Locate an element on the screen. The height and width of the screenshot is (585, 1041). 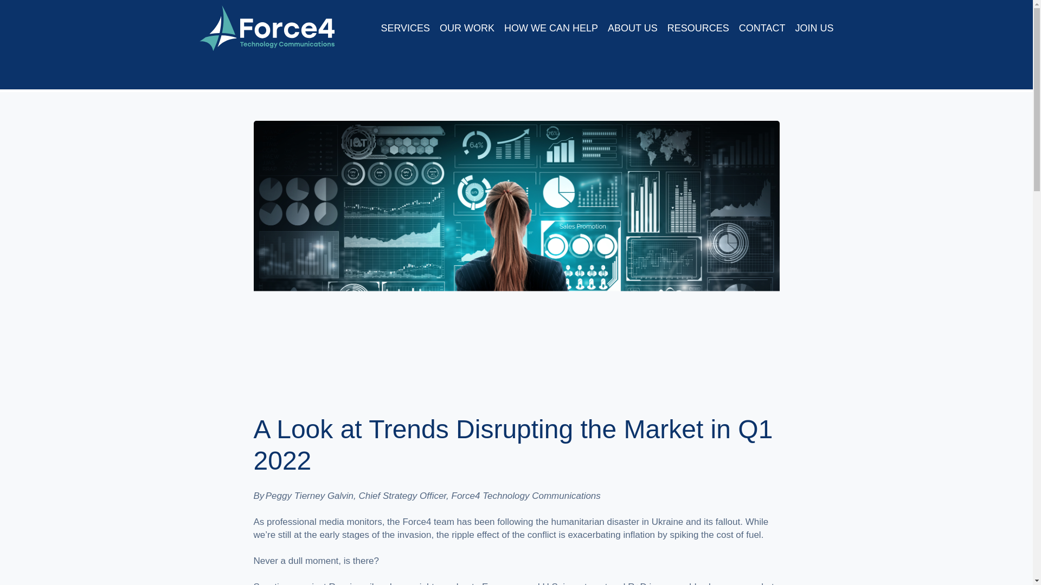
JOIN US is located at coordinates (814, 28).